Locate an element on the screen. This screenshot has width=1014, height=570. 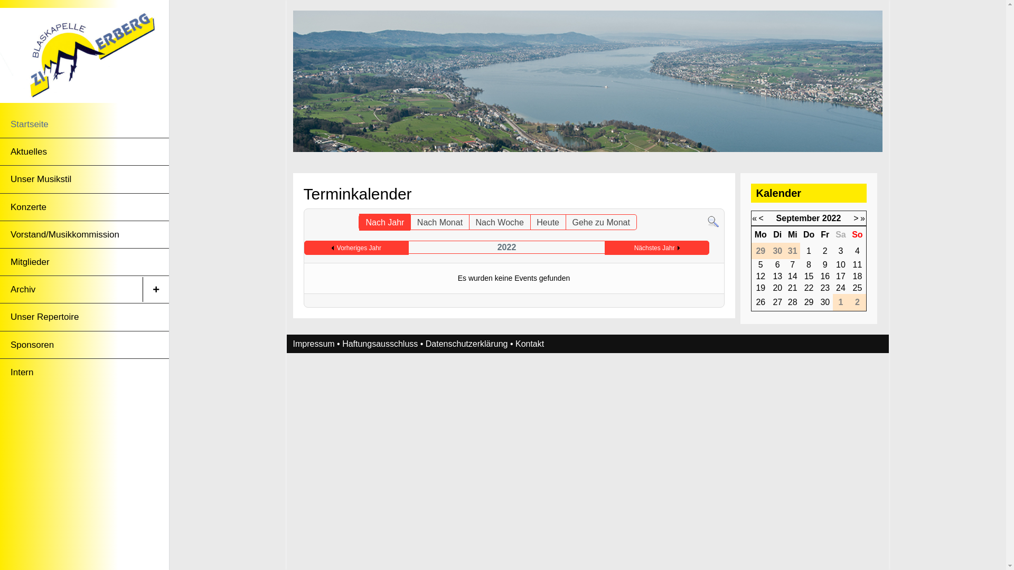
Gehe zu Monat is located at coordinates (601, 222).